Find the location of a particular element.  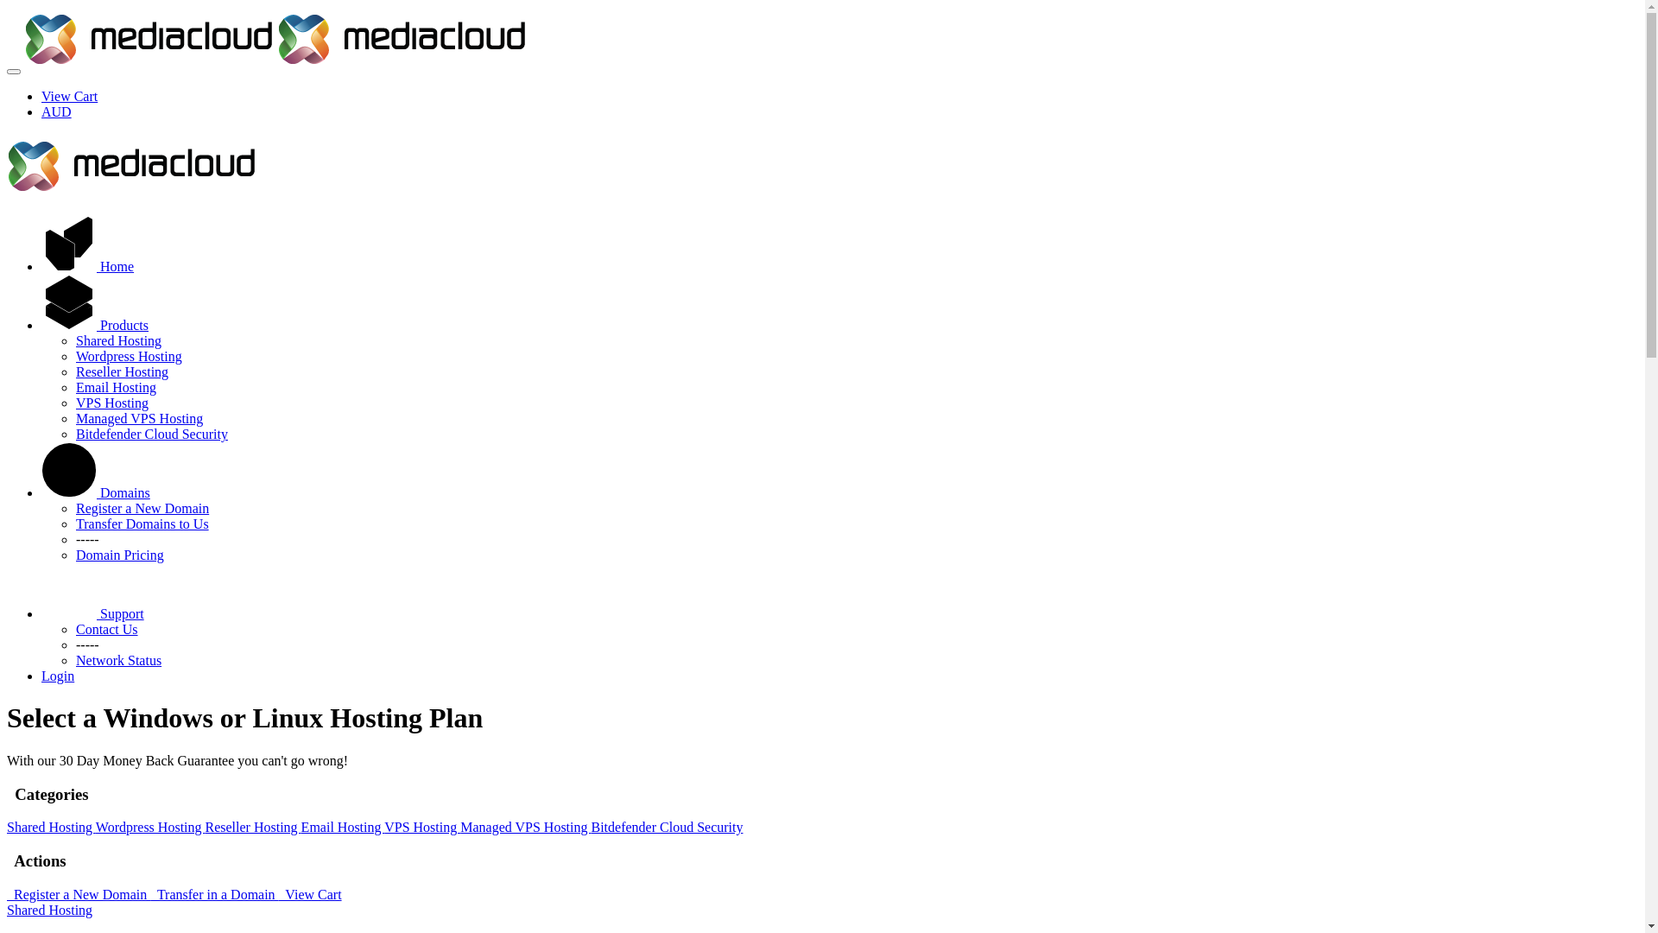

Managed VPS Hosting is located at coordinates (525, 828).